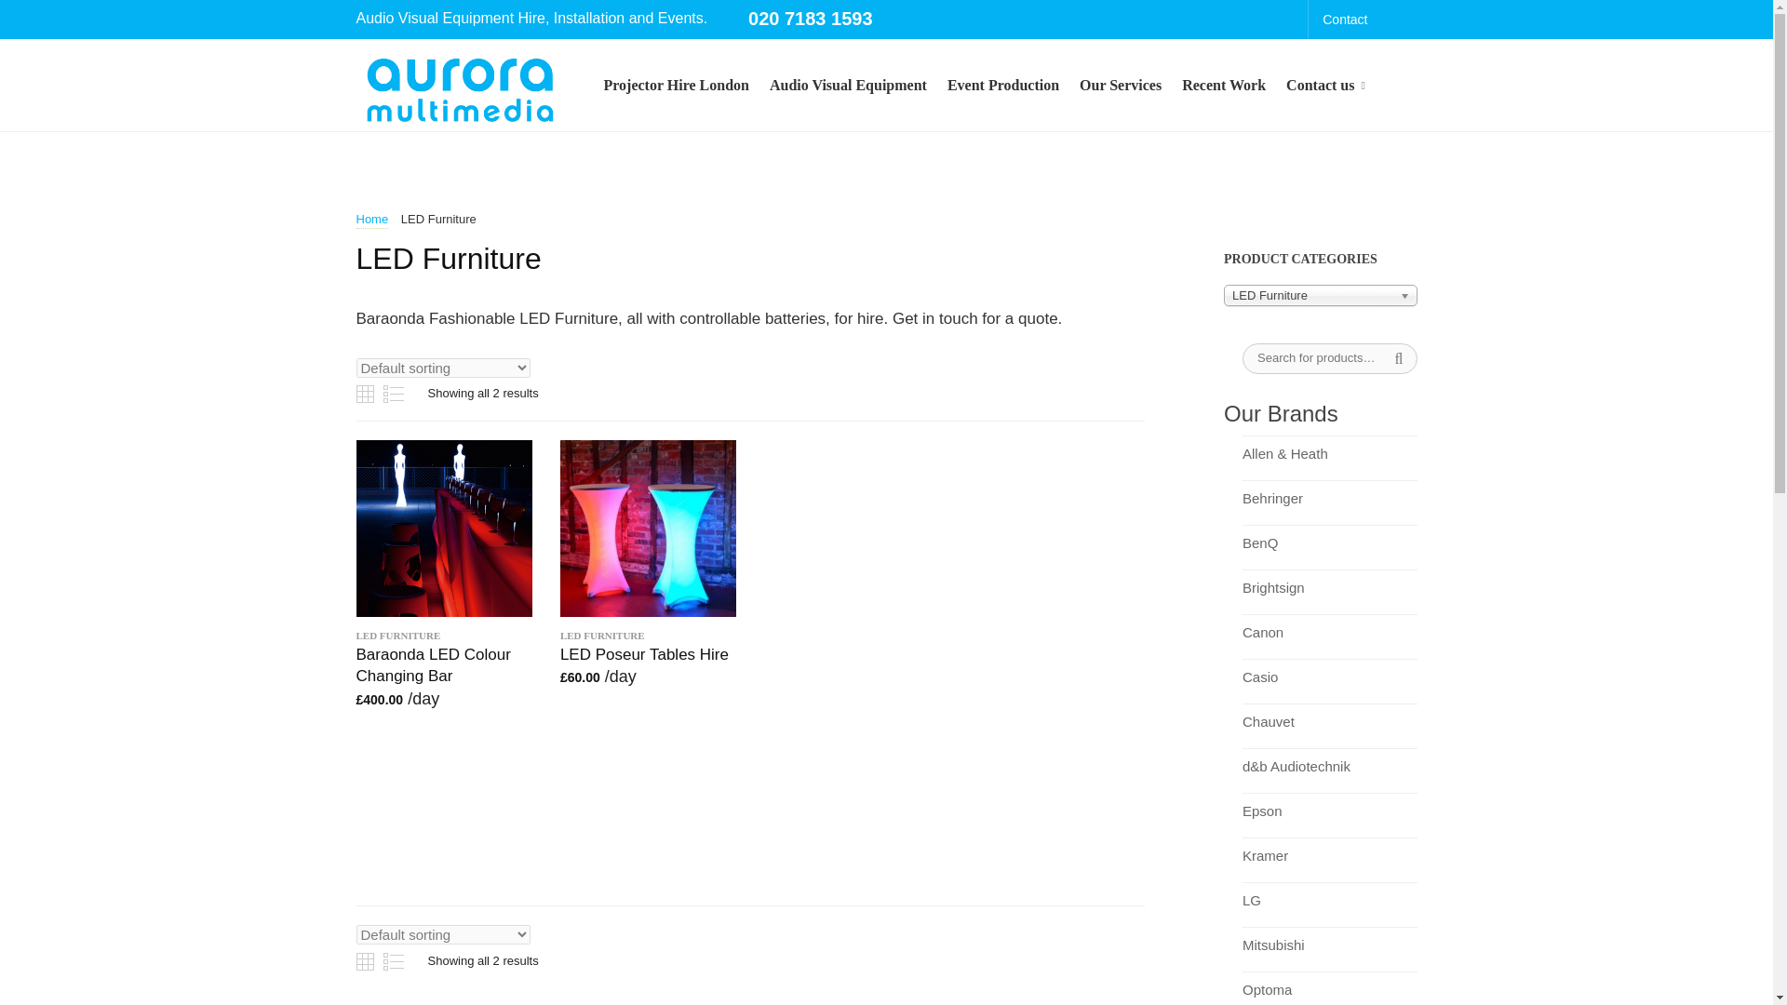 The height and width of the screenshot is (1005, 1787). I want to click on Event Production, so click(1003, 86).